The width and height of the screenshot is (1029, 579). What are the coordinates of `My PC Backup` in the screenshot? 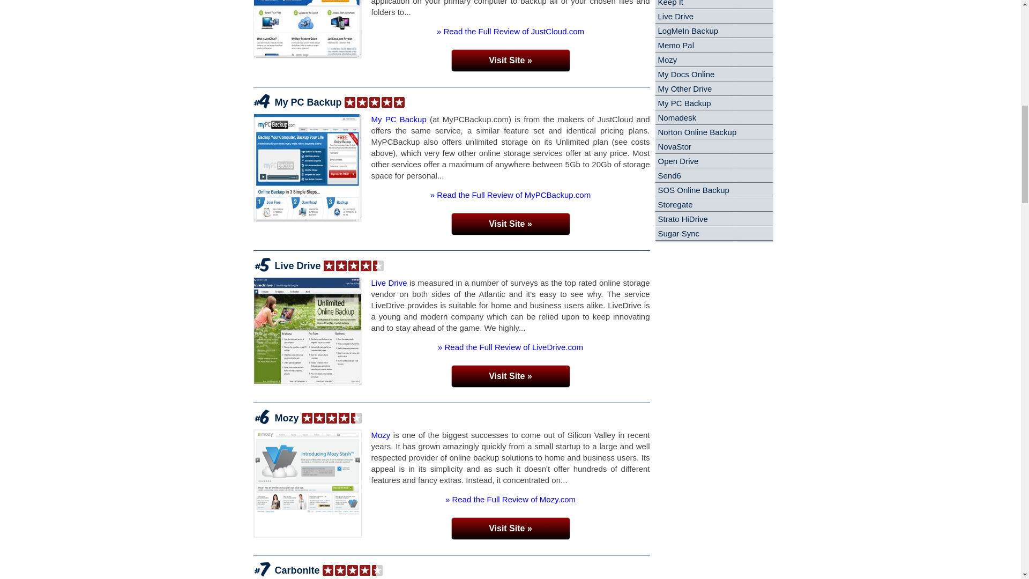 It's located at (398, 119).